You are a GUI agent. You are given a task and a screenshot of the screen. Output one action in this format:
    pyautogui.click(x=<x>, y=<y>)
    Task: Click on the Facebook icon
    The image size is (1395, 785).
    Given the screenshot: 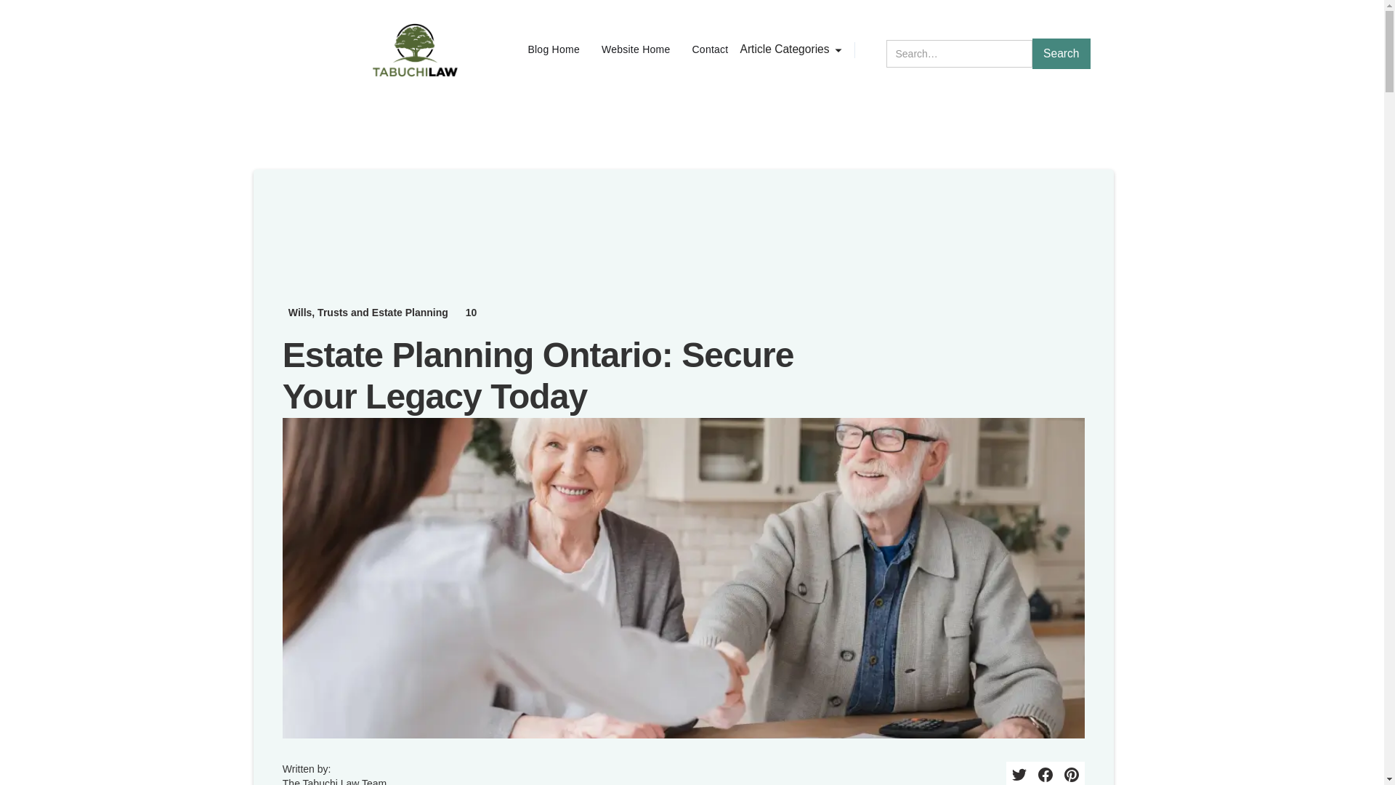 What is the action you would take?
    pyautogui.click(x=1045, y=773)
    